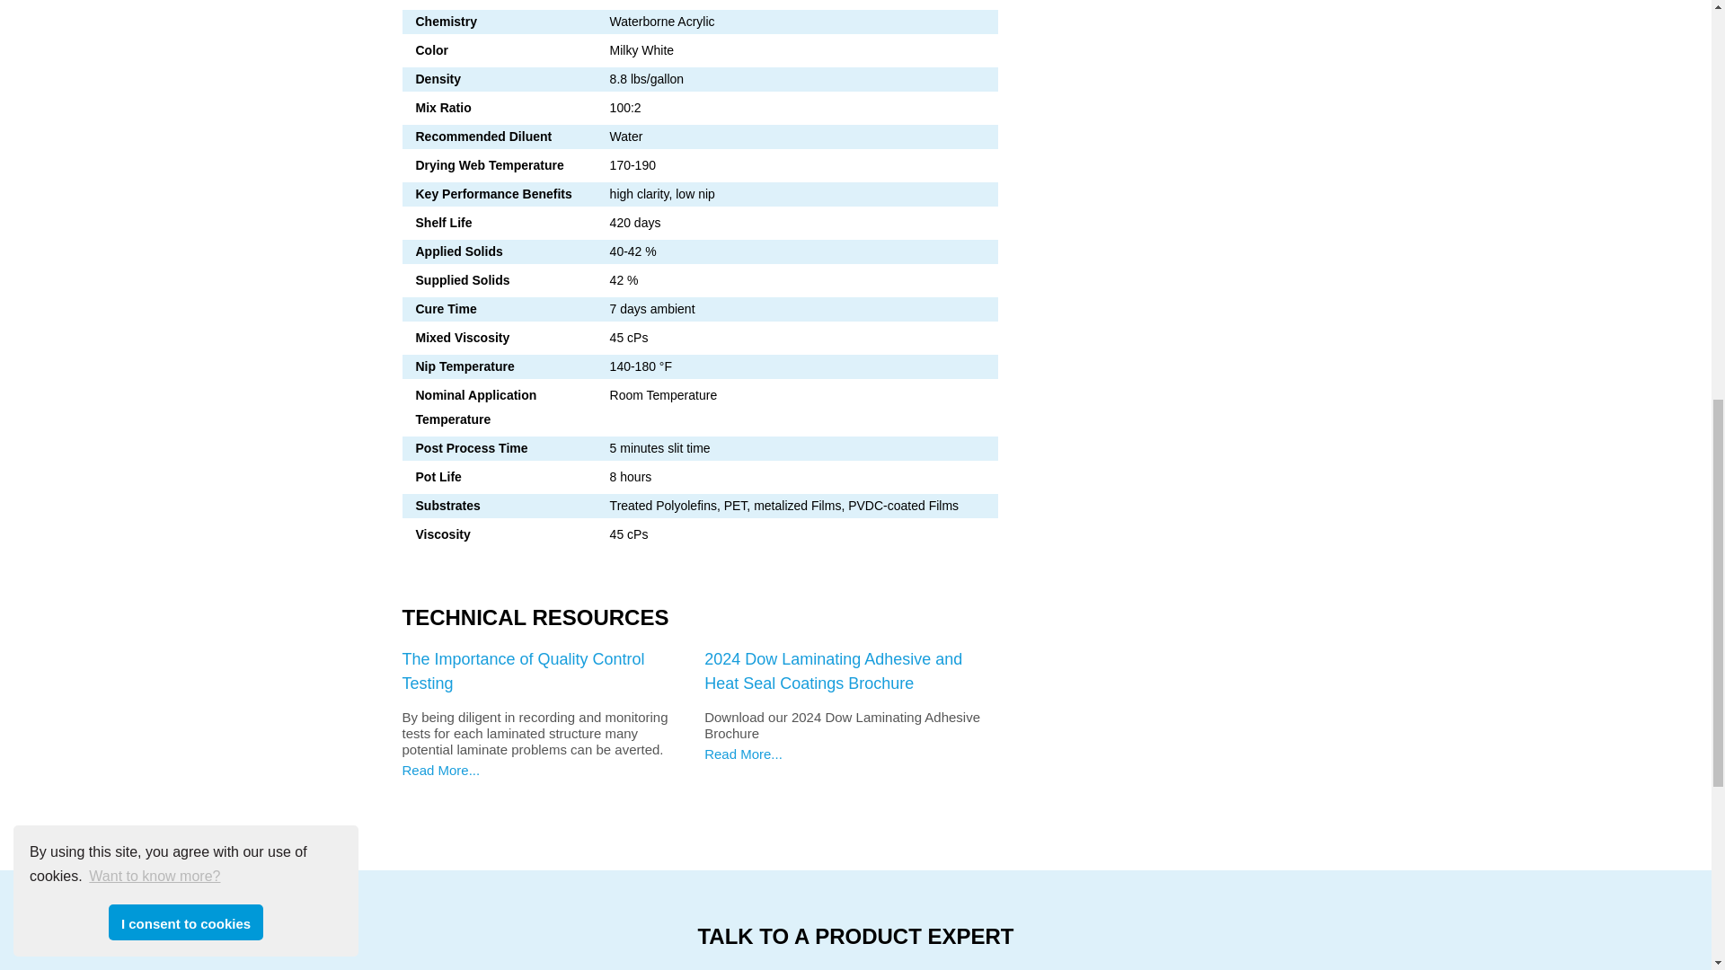 Image resolution: width=1725 pixels, height=970 pixels. Describe the element at coordinates (523, 671) in the screenshot. I see `The Importance of Quality Control Testing` at that location.